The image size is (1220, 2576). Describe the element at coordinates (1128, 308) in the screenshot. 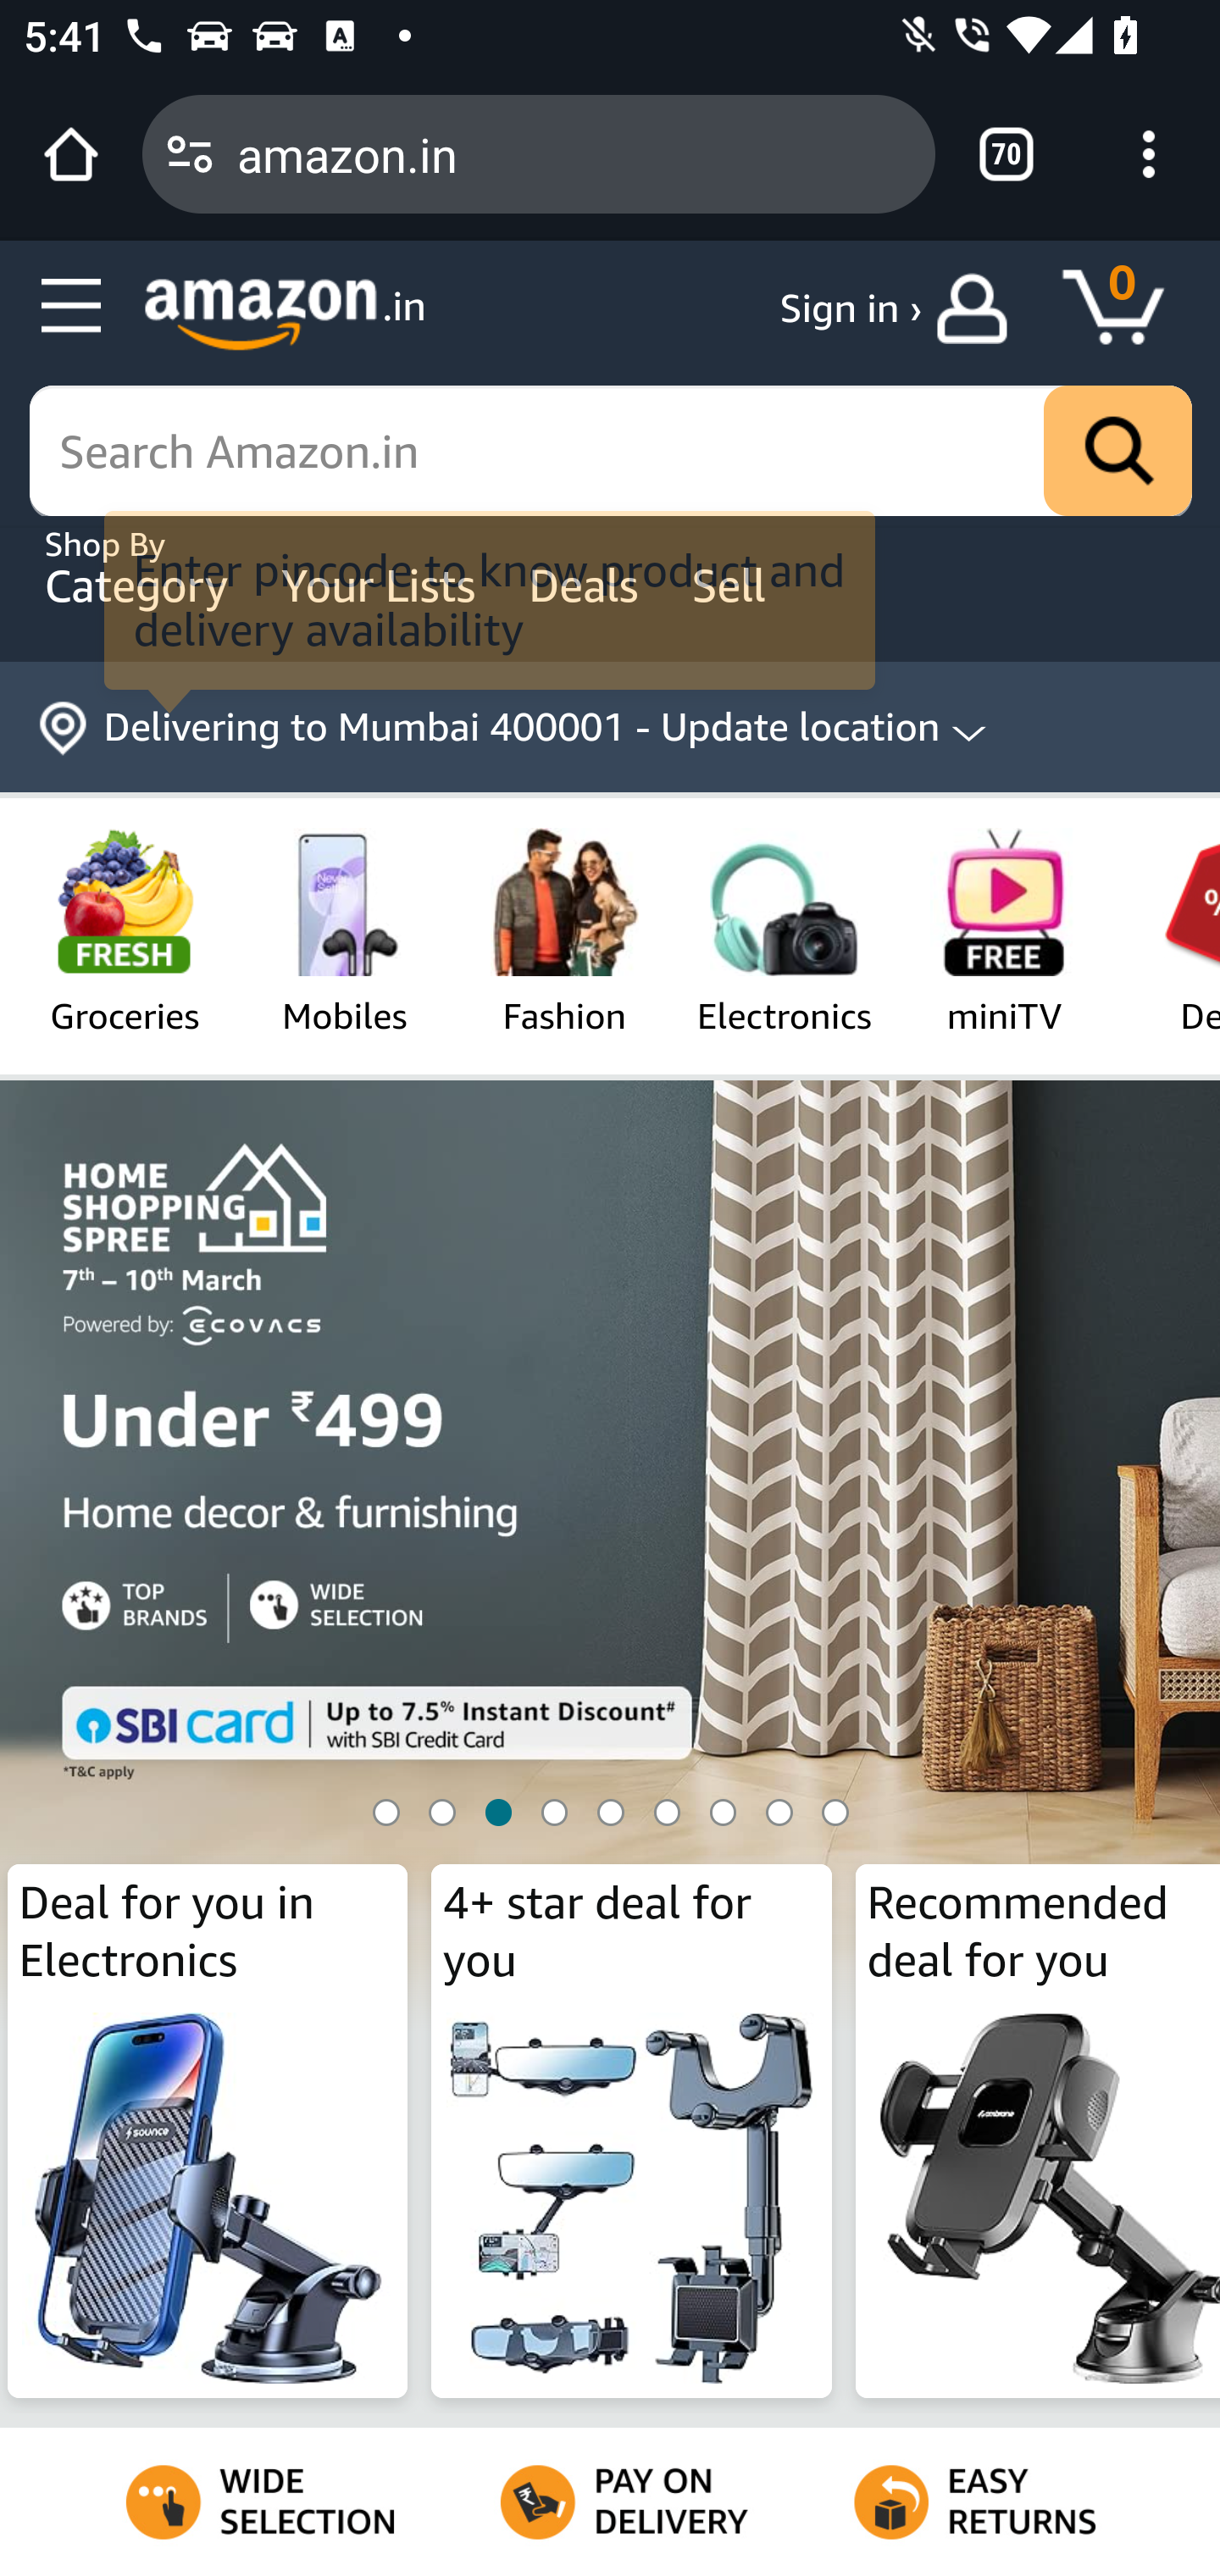

I see `Cart 0` at that location.